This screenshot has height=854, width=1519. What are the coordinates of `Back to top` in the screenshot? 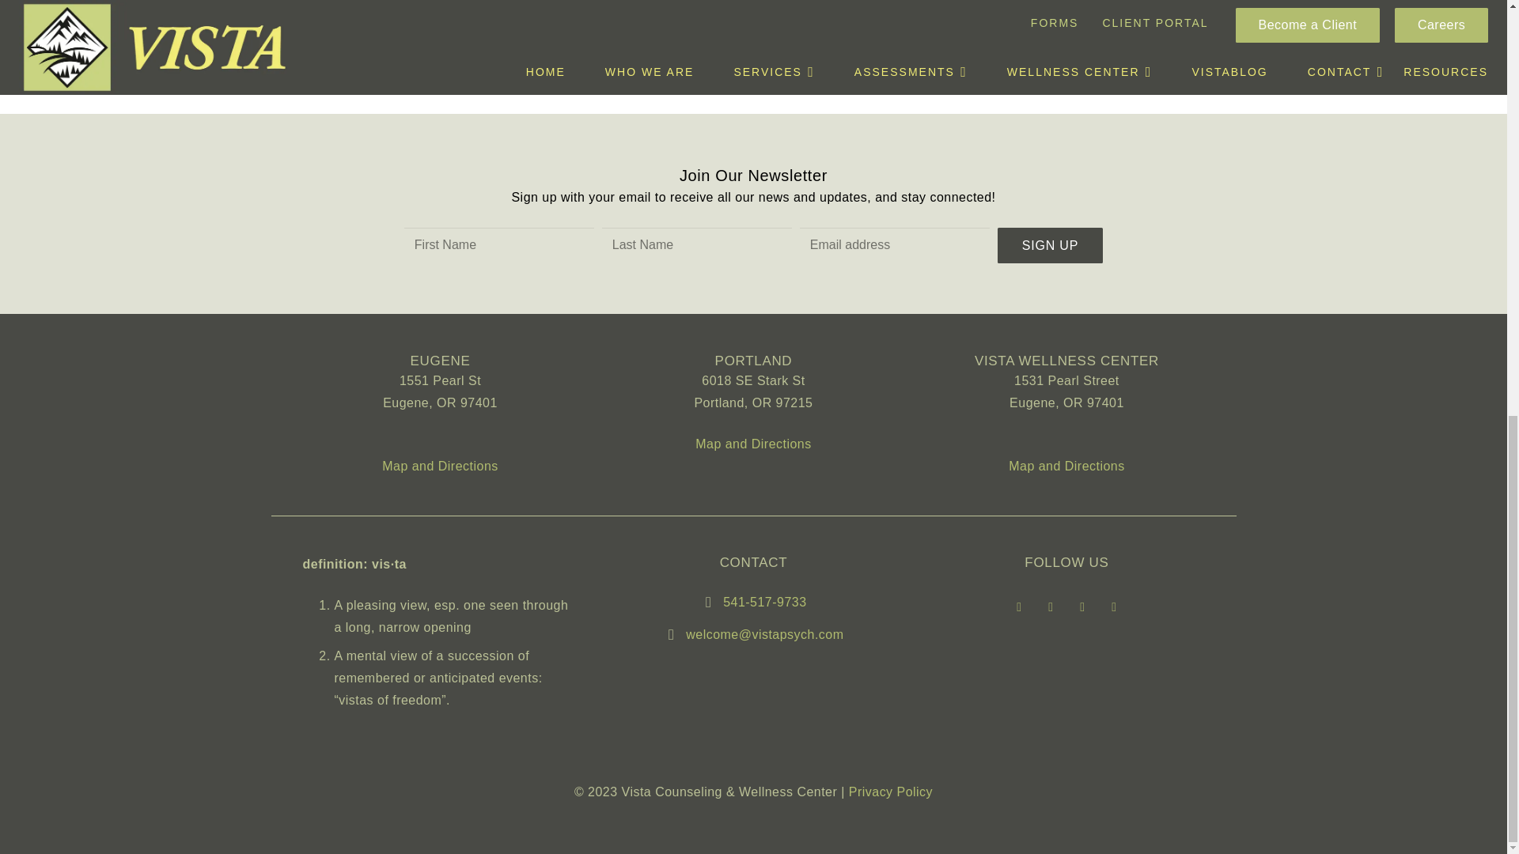 It's located at (1475, 77).